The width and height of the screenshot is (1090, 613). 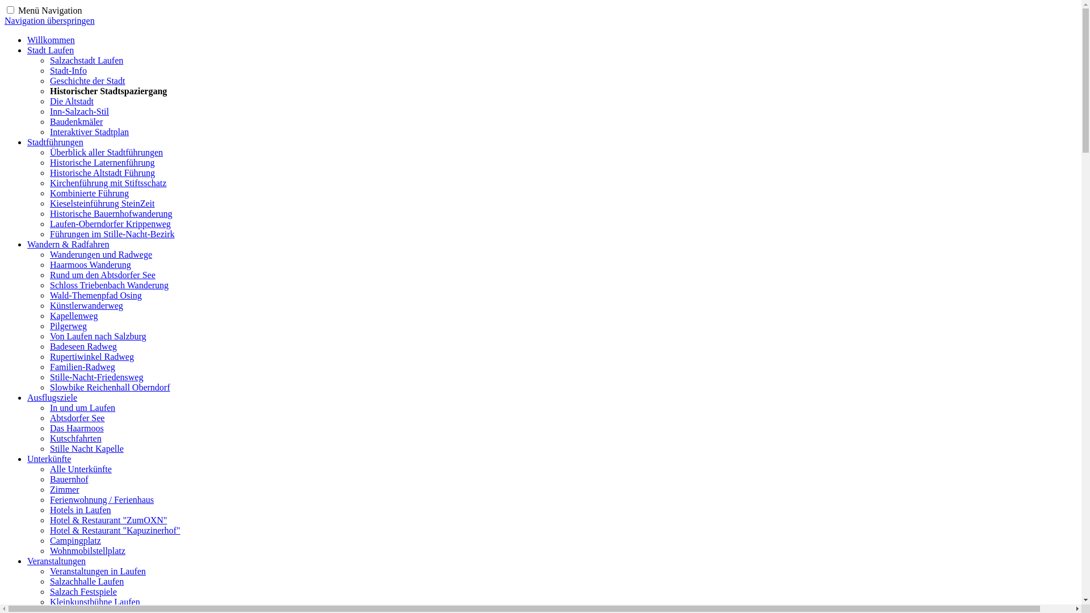 I want to click on Interaktiver Stadtplan, so click(x=90, y=132).